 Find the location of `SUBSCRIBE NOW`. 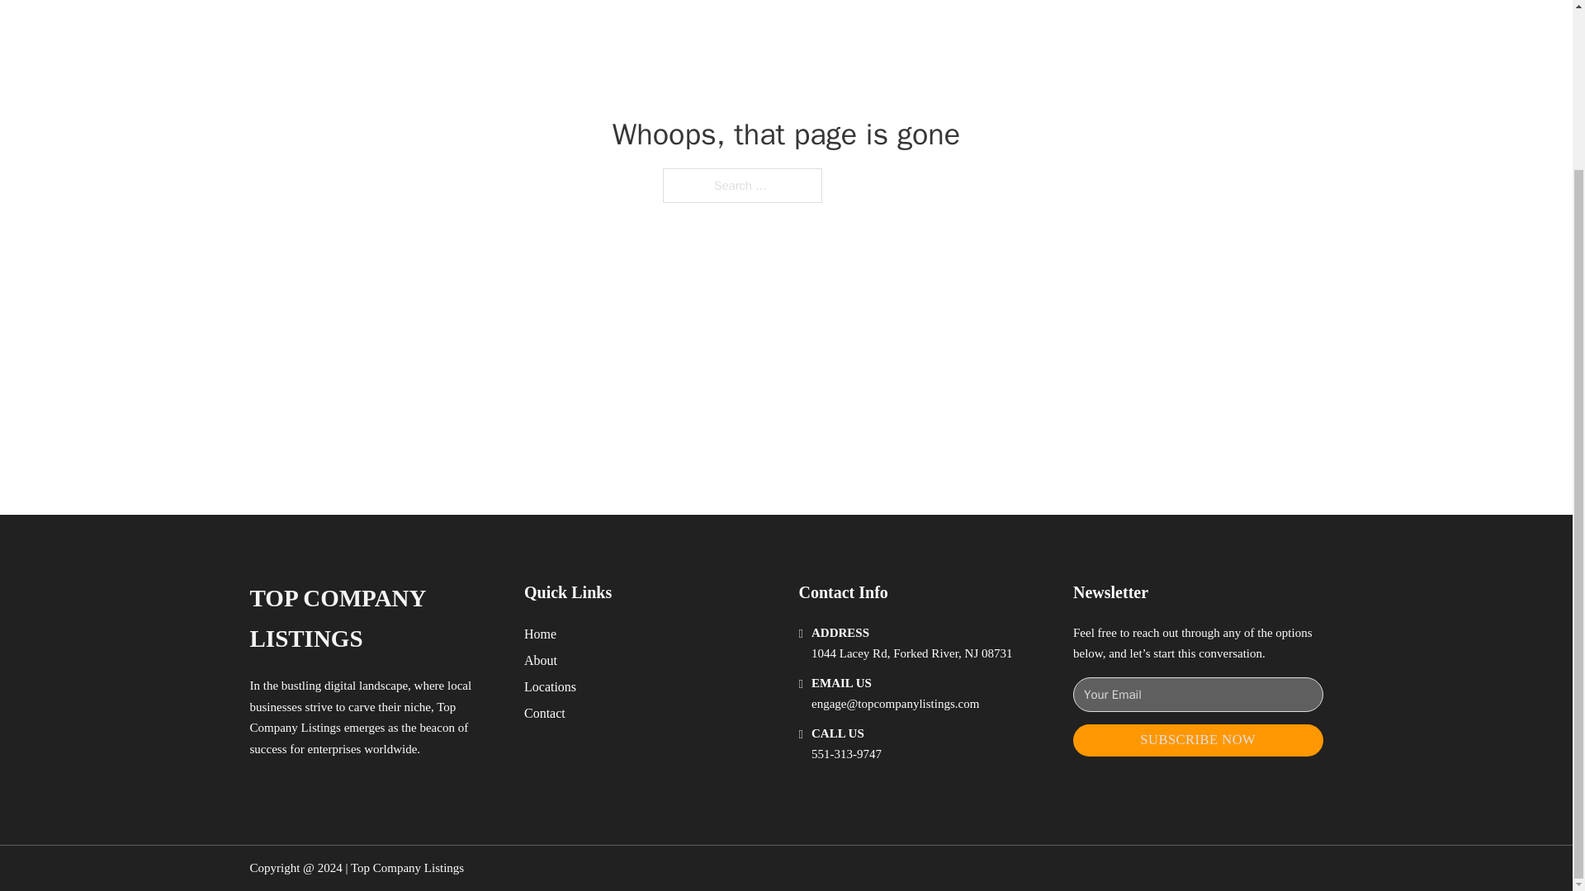

SUBSCRIBE NOW is located at coordinates (1198, 740).